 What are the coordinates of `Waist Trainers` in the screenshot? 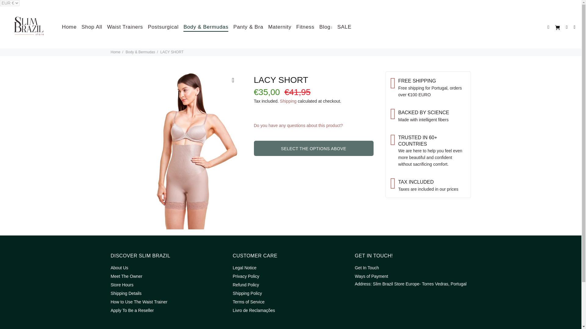 It's located at (125, 27).